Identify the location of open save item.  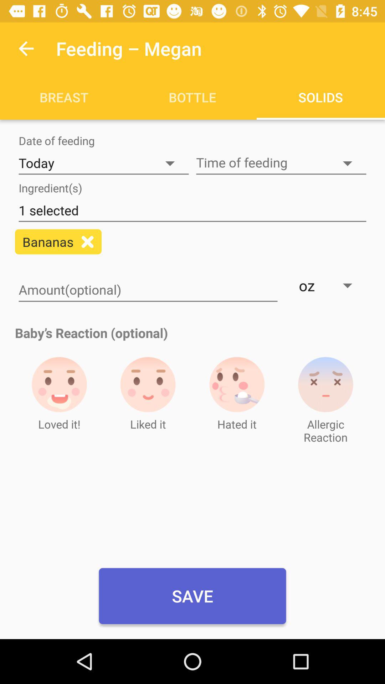
(192, 596).